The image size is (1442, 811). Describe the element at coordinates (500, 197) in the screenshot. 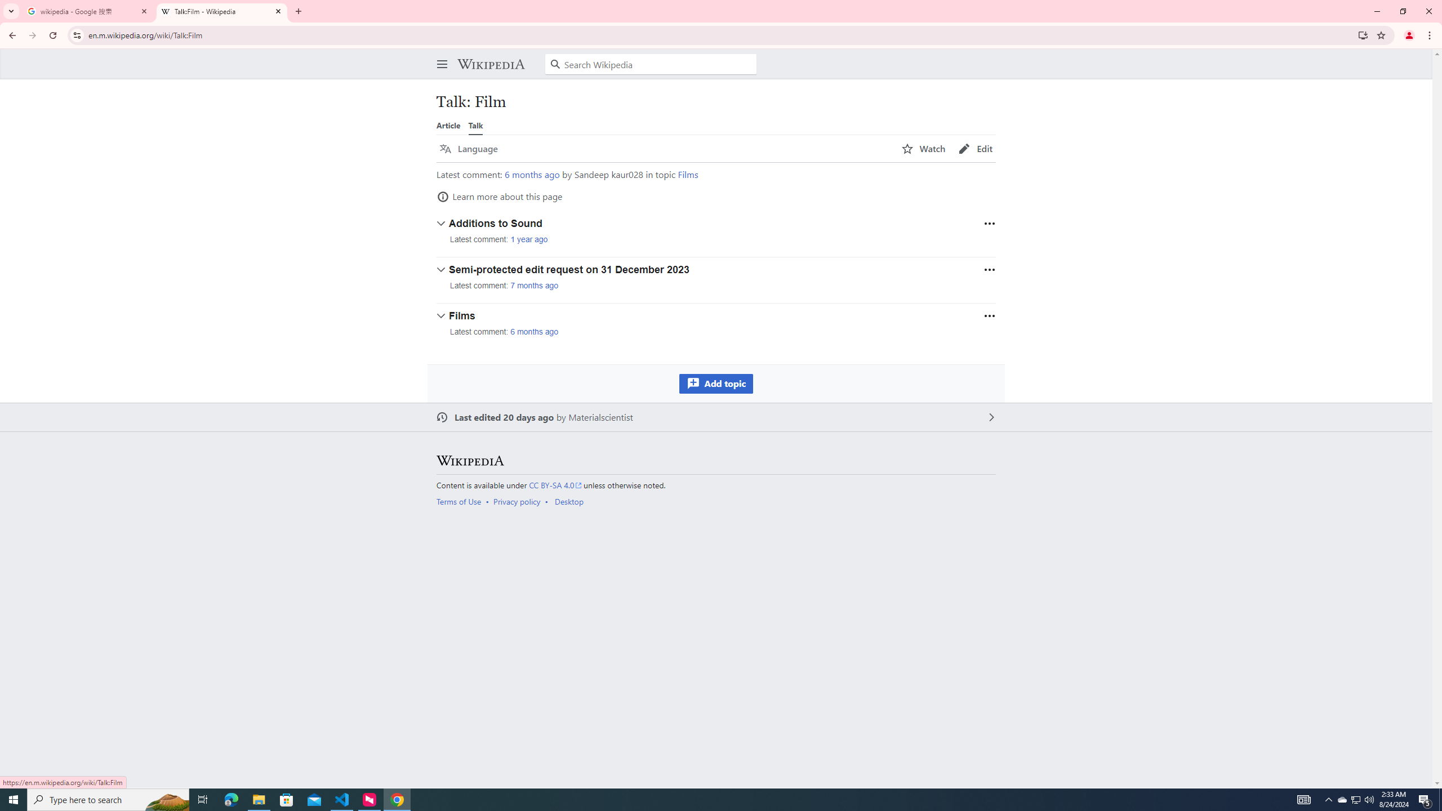

I see `Learn more about this page` at that location.